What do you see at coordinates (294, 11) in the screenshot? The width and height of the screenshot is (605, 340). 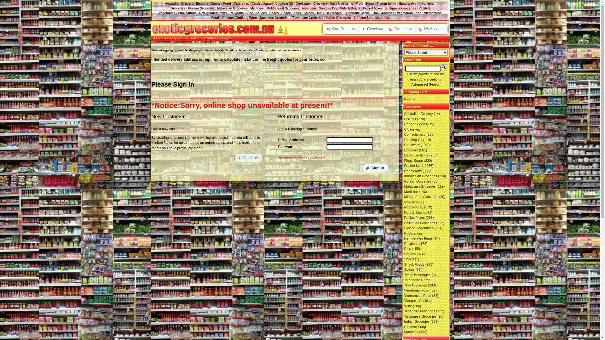 I see `Pickled Vegetables` at bounding box center [294, 11].